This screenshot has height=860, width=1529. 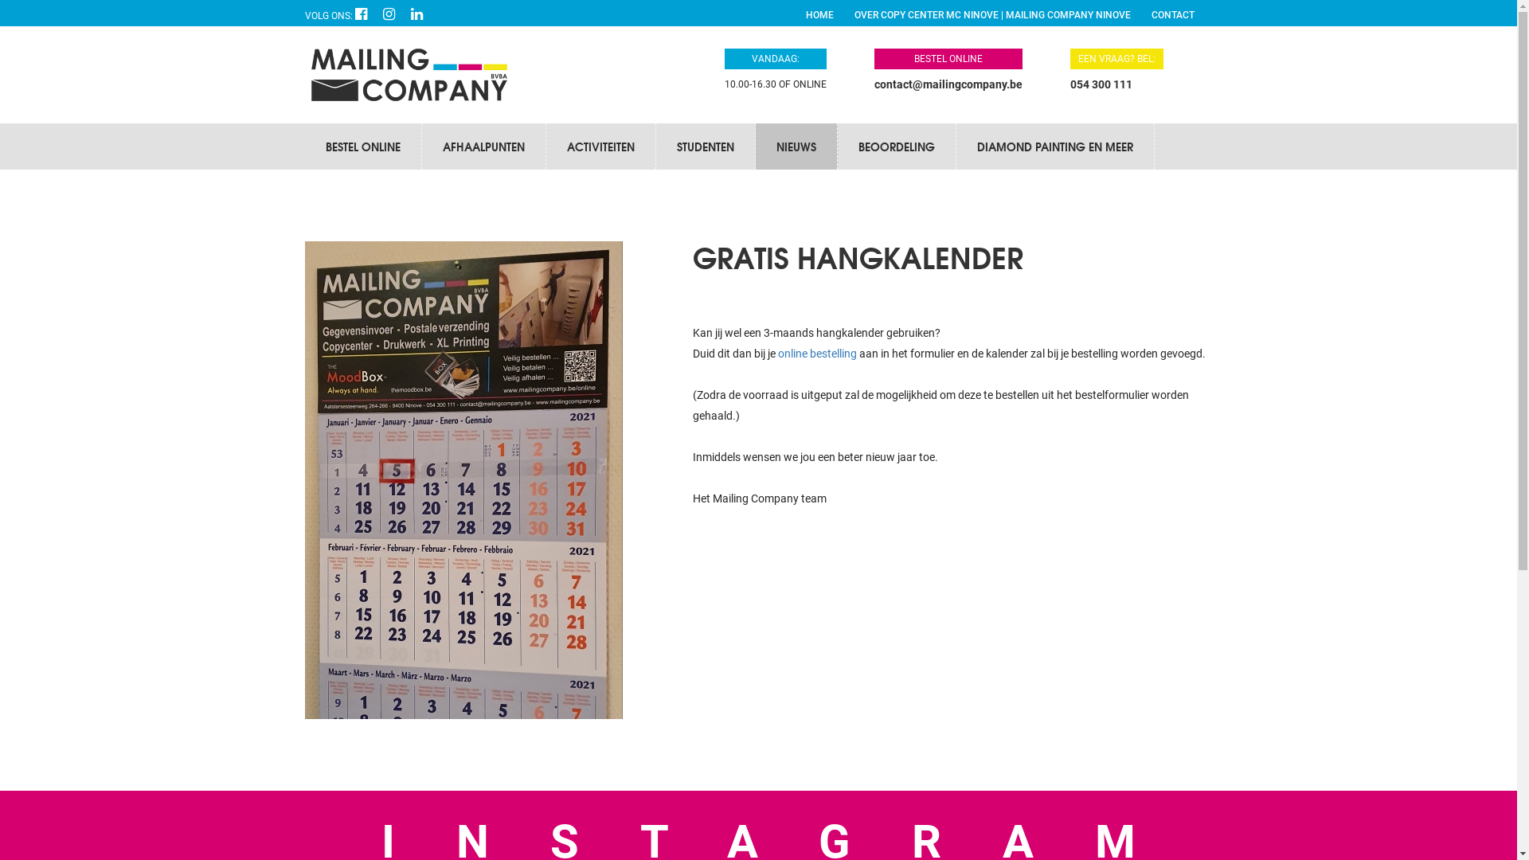 I want to click on OVER COPY CENTER MC NINOVE | MAILING COMPANY NINOVE, so click(x=992, y=15).